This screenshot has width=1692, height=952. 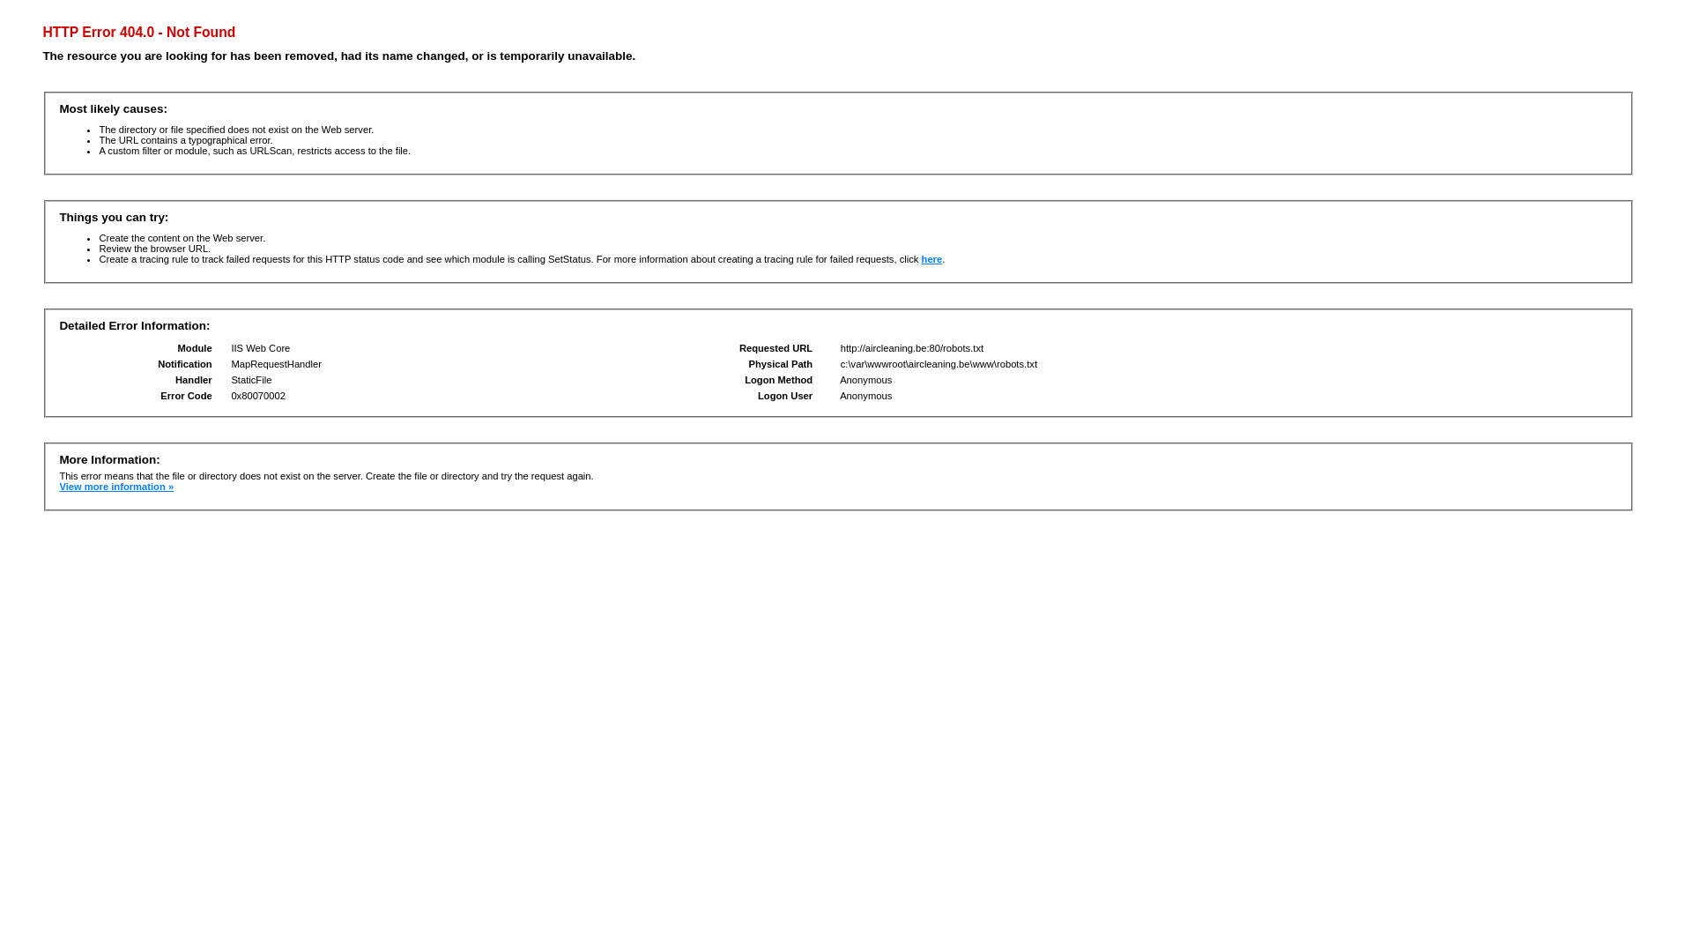 What do you see at coordinates (932, 259) in the screenshot?
I see `here` at bounding box center [932, 259].